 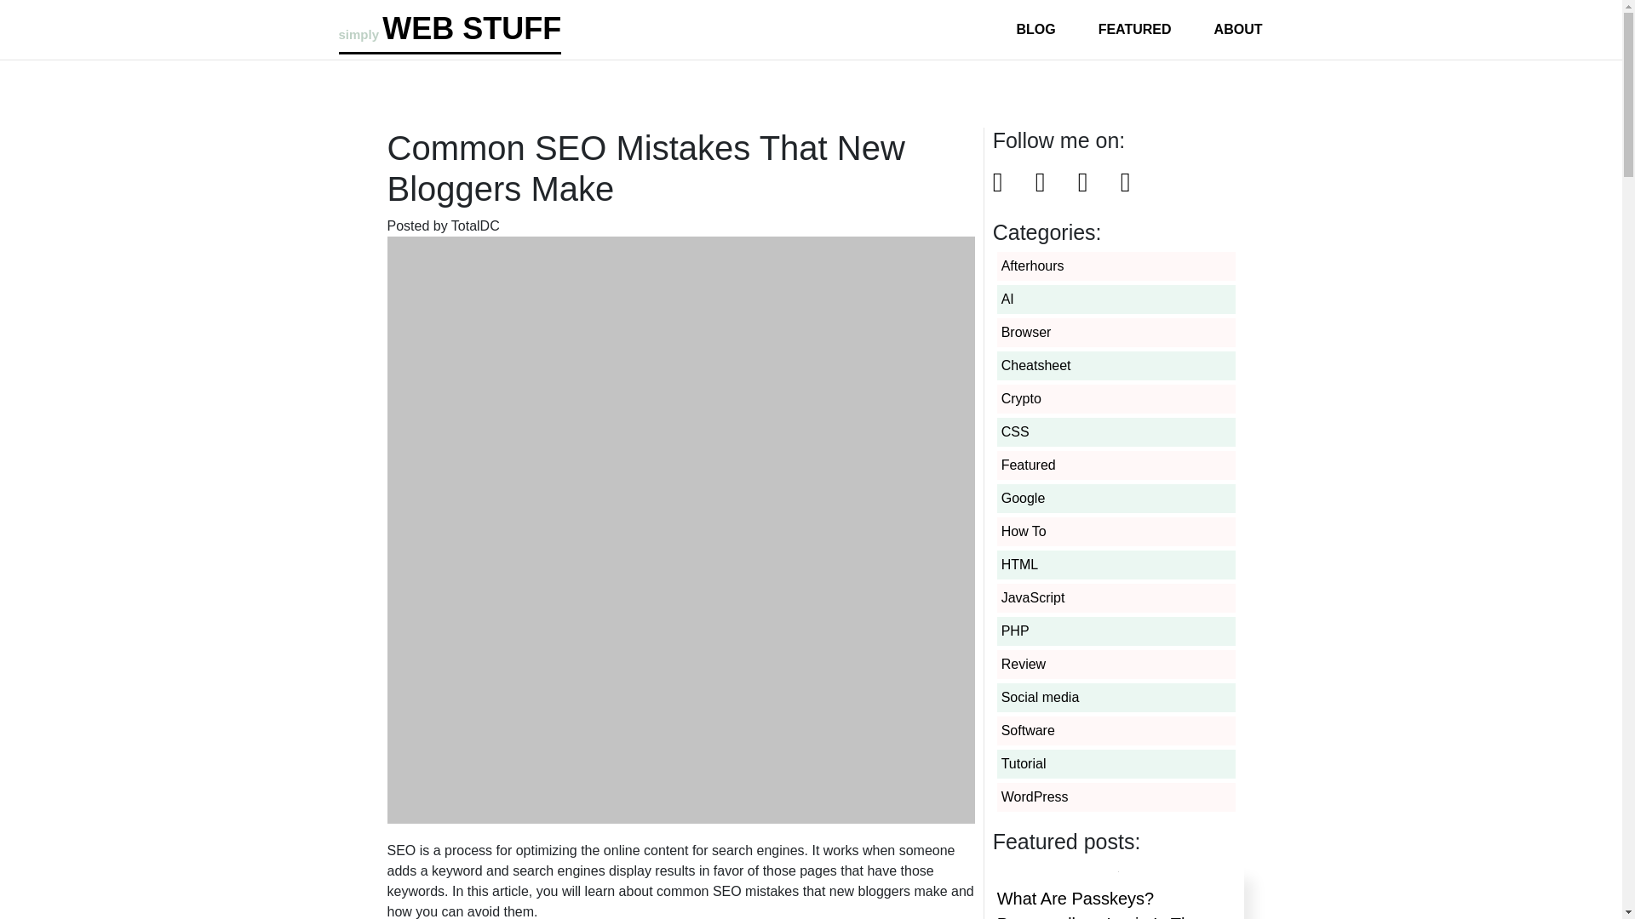 What do you see at coordinates (1134, 29) in the screenshot?
I see `FEATURED` at bounding box center [1134, 29].